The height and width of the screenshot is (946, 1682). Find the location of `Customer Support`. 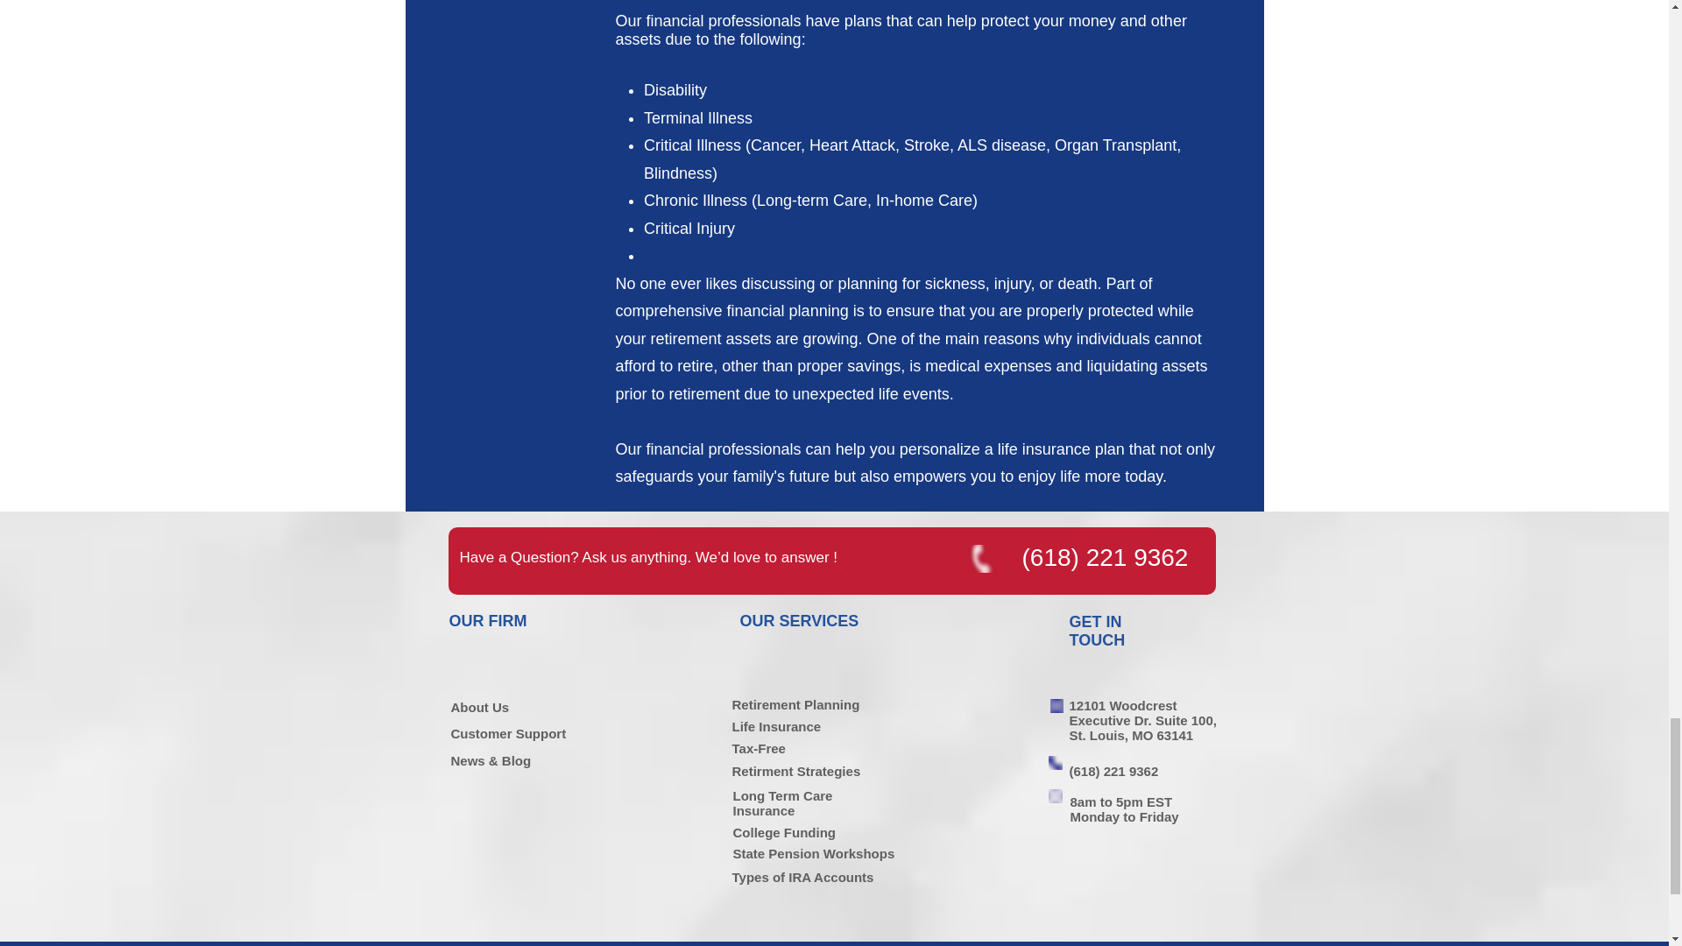

Customer Support is located at coordinates (508, 733).